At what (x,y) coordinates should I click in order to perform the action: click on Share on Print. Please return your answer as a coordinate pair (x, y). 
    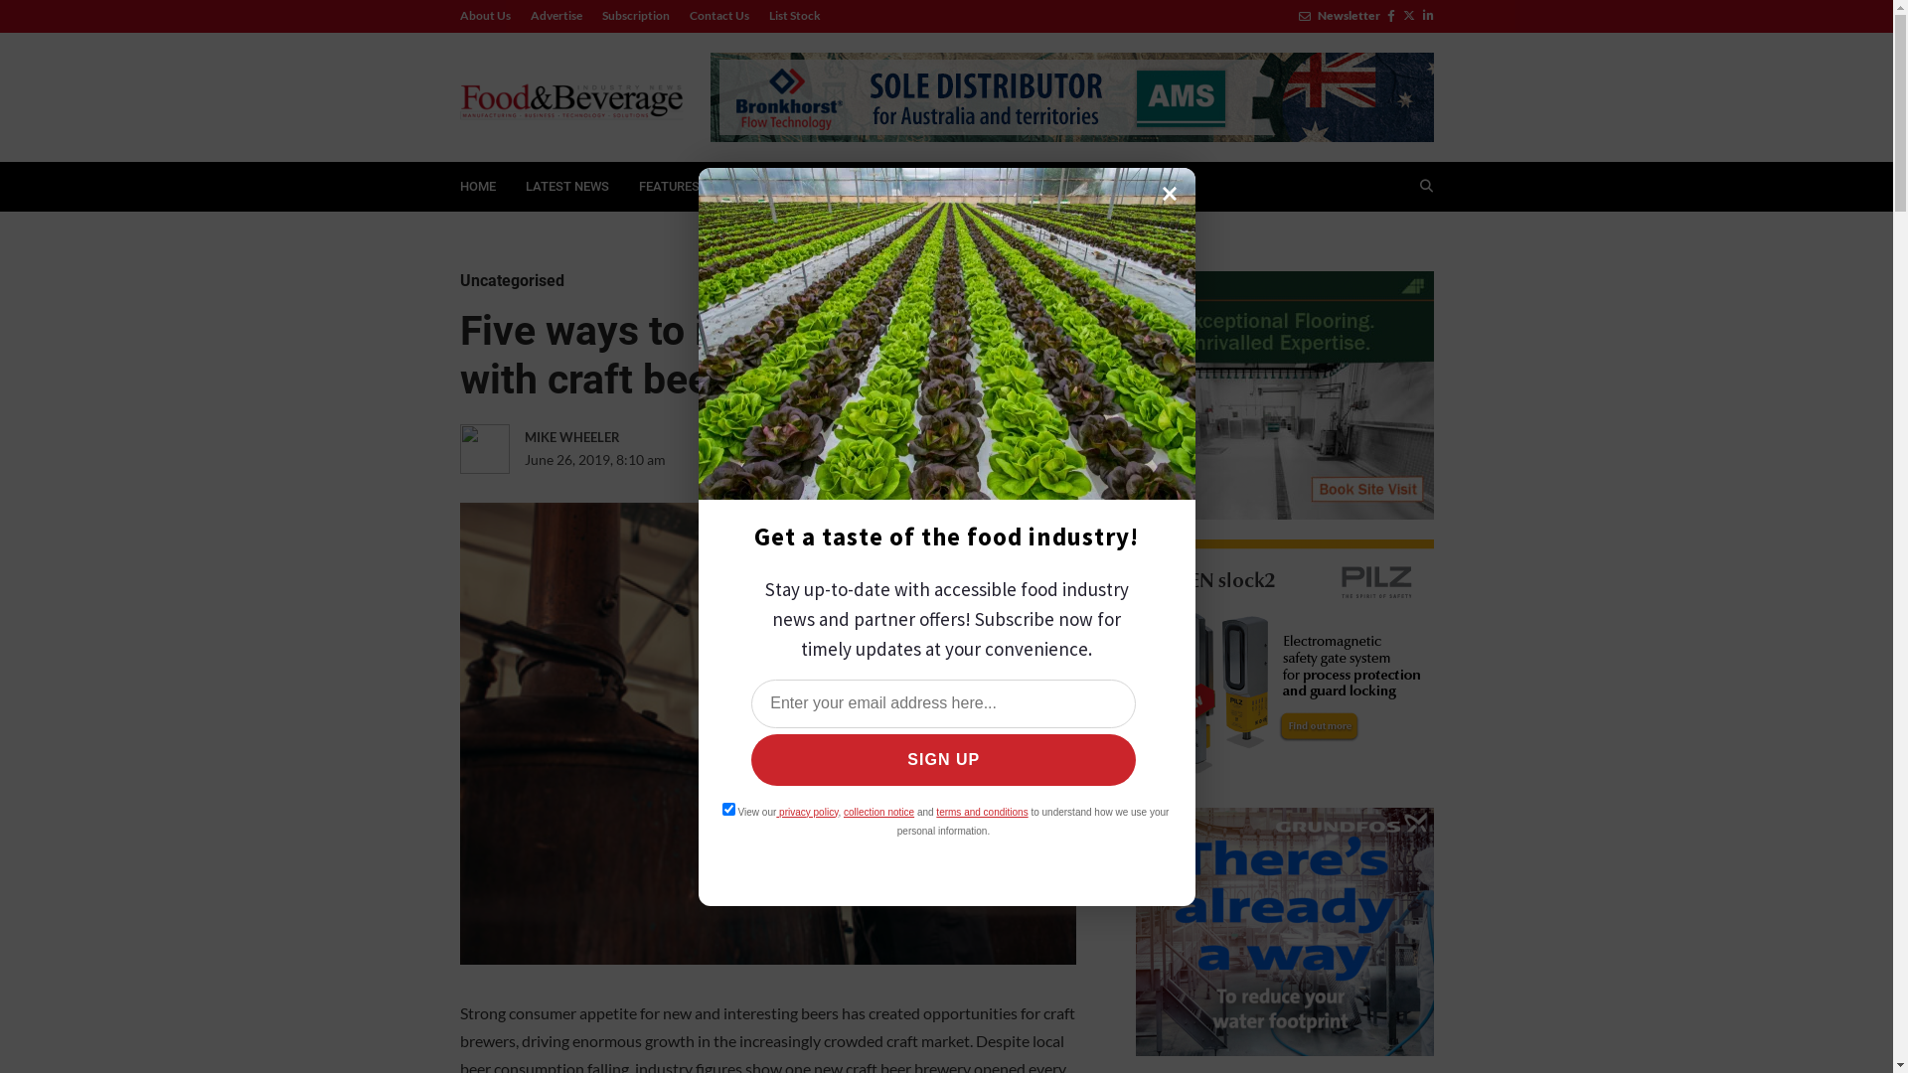
    Looking at the image, I should click on (914, 460).